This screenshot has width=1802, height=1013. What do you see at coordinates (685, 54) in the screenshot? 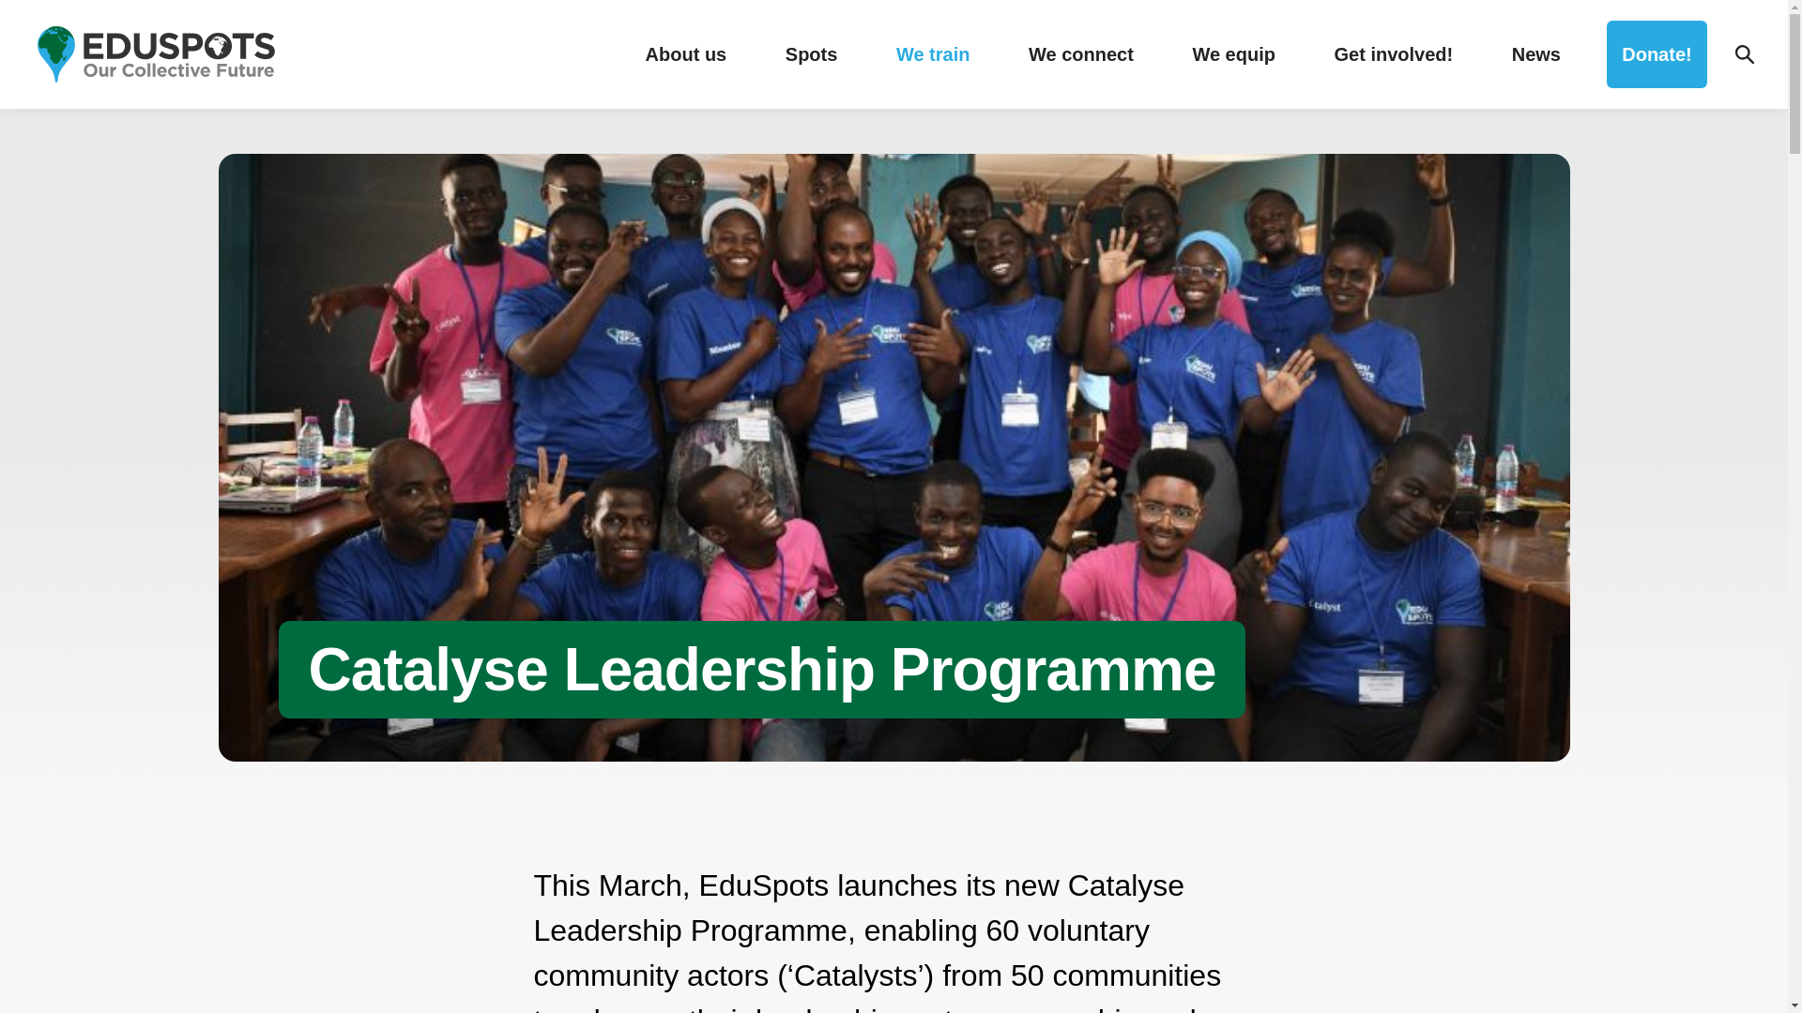
I see `About us` at bounding box center [685, 54].